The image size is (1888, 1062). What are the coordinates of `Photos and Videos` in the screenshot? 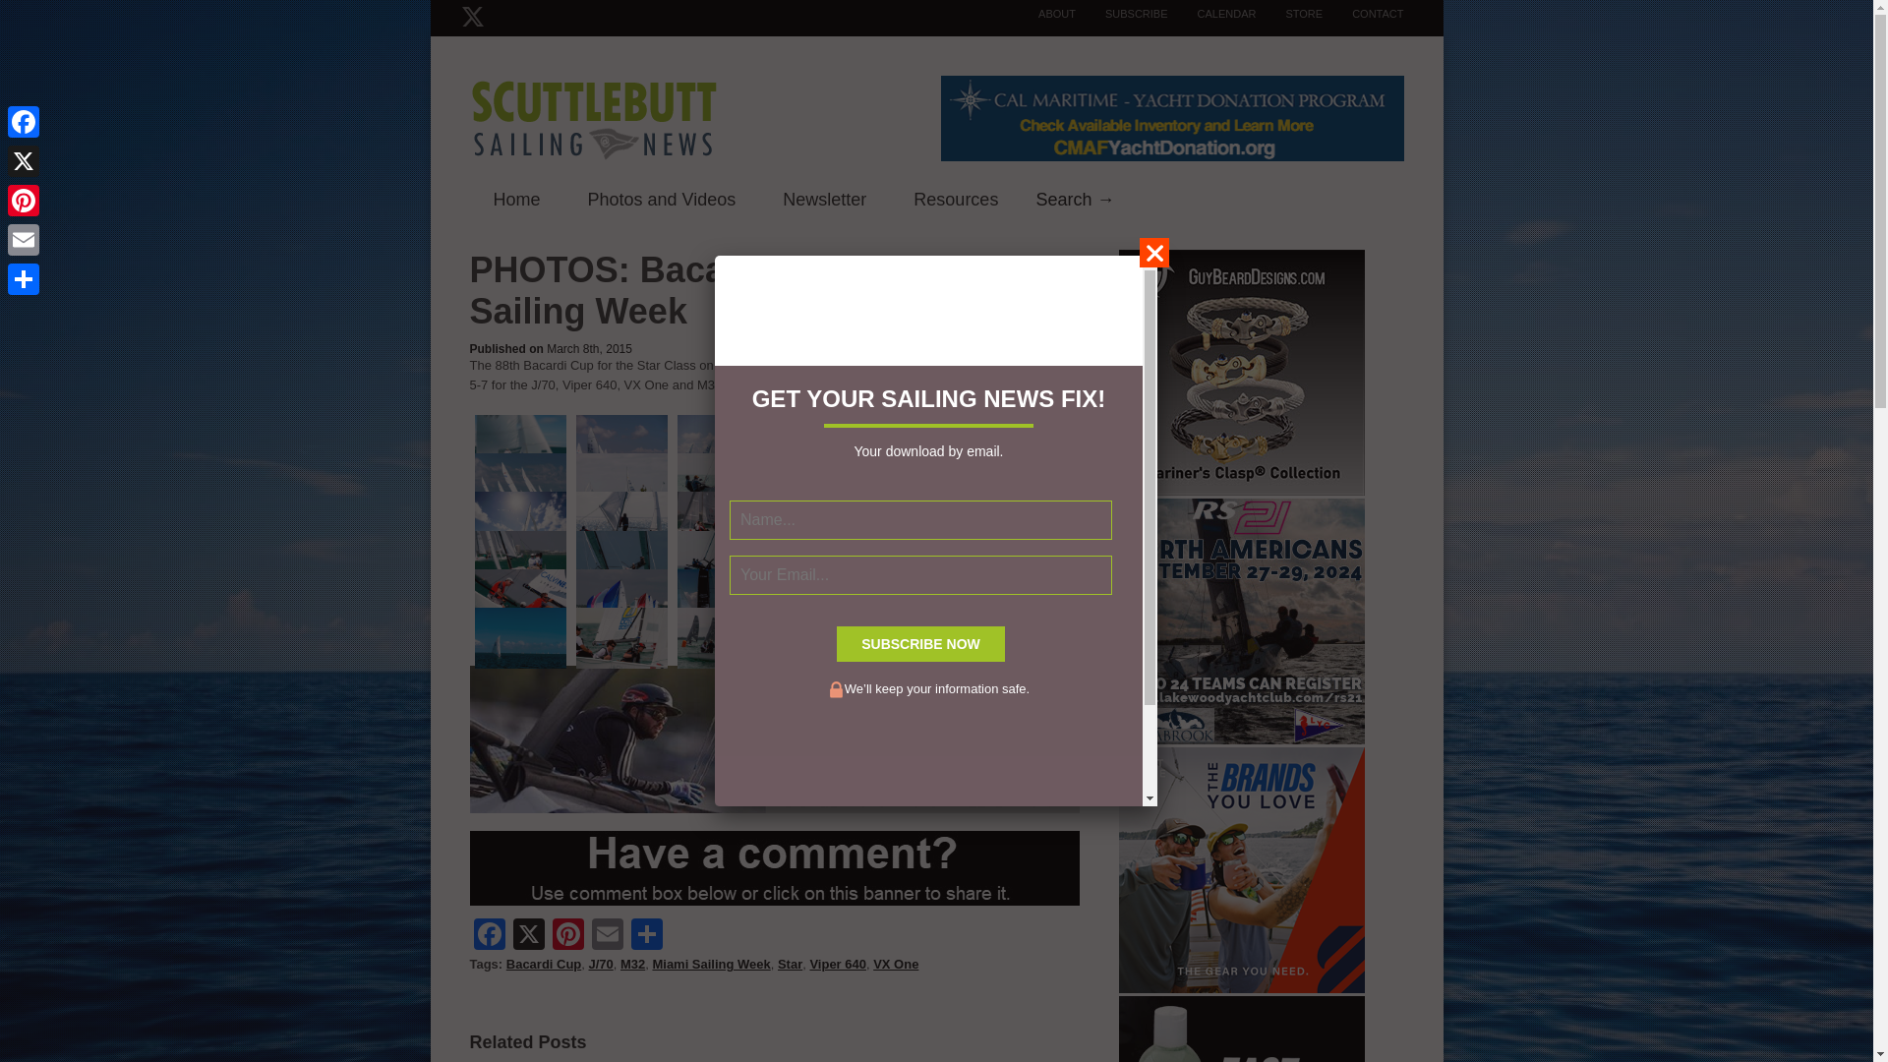 It's located at (663, 201).